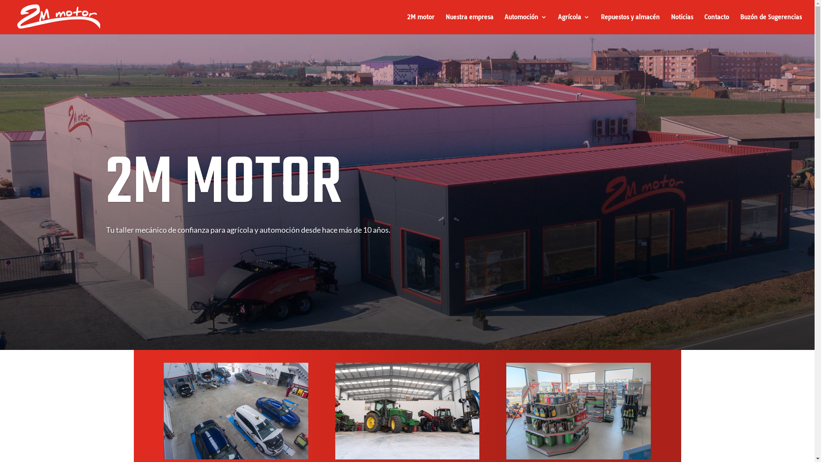 The image size is (821, 462). What do you see at coordinates (717, 24) in the screenshot?
I see `Contacto` at bounding box center [717, 24].